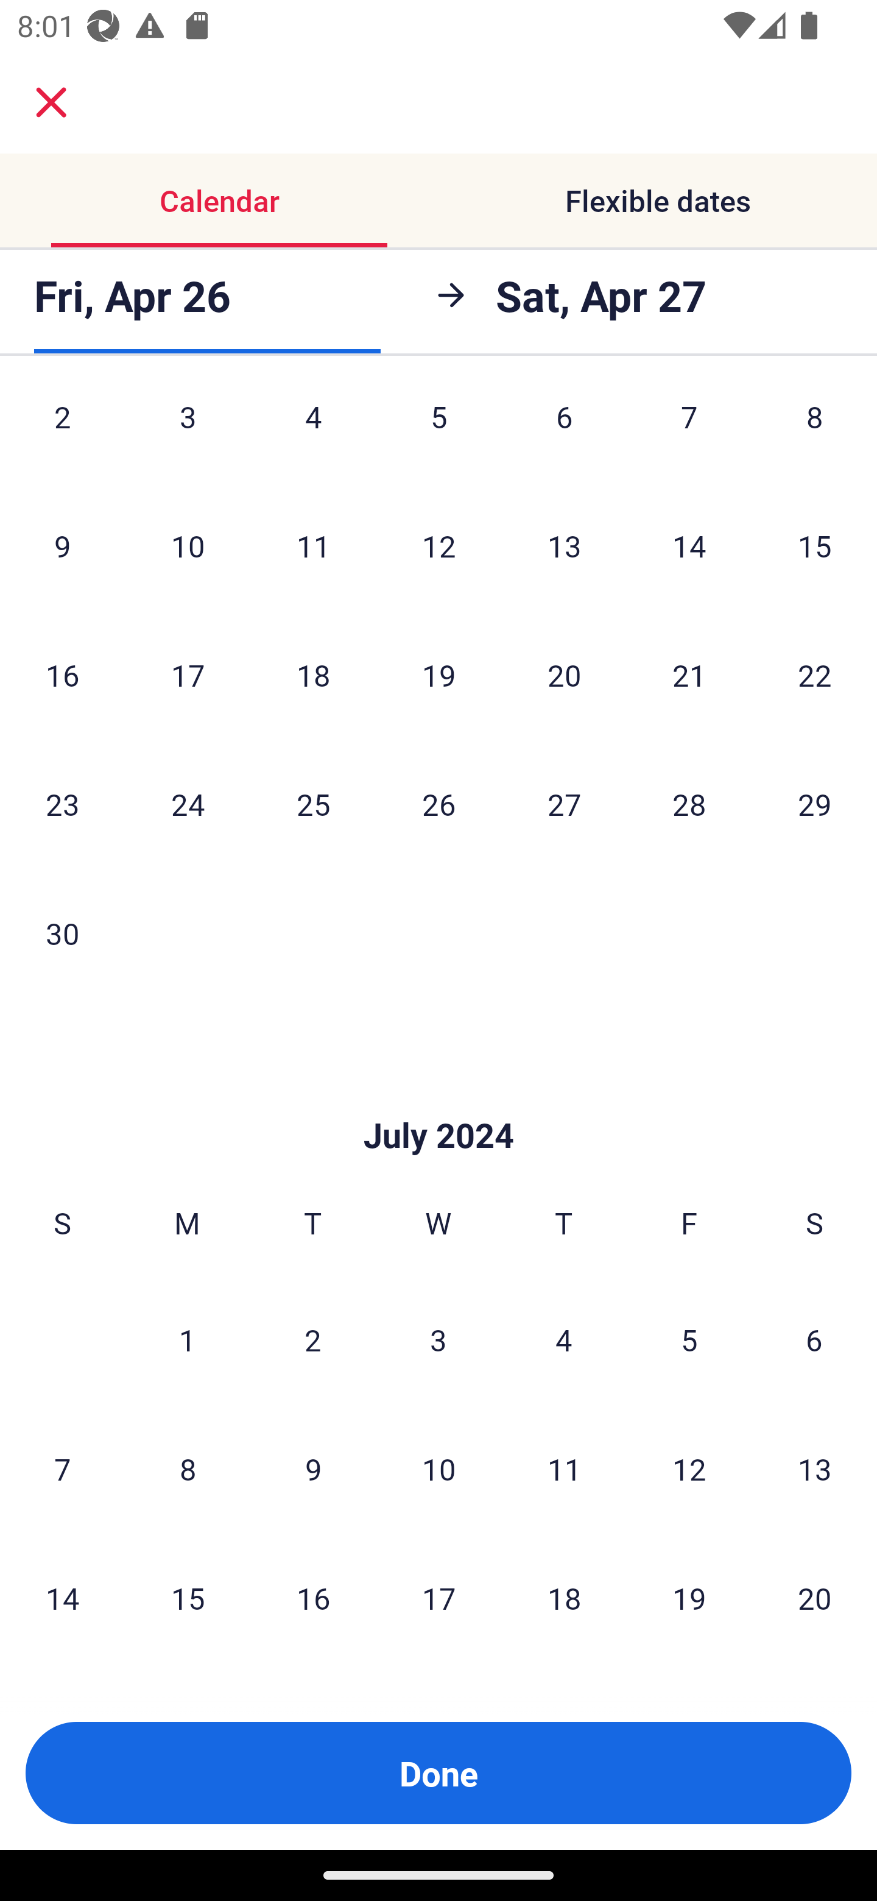  I want to click on 23 Sunday, June 23, 2024, so click(62, 804).